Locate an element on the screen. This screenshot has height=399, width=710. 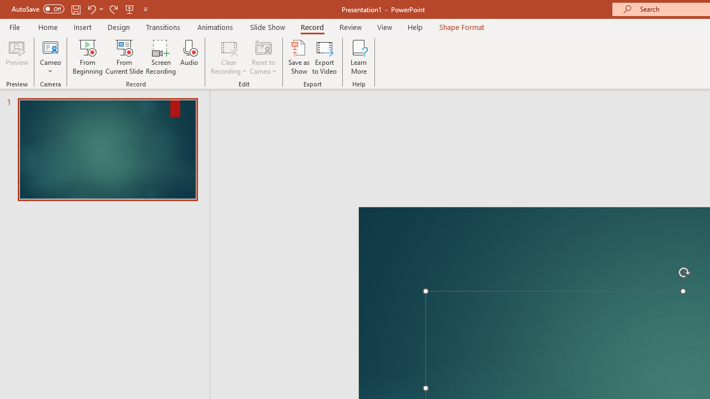
Export to Video is located at coordinates (324, 57).